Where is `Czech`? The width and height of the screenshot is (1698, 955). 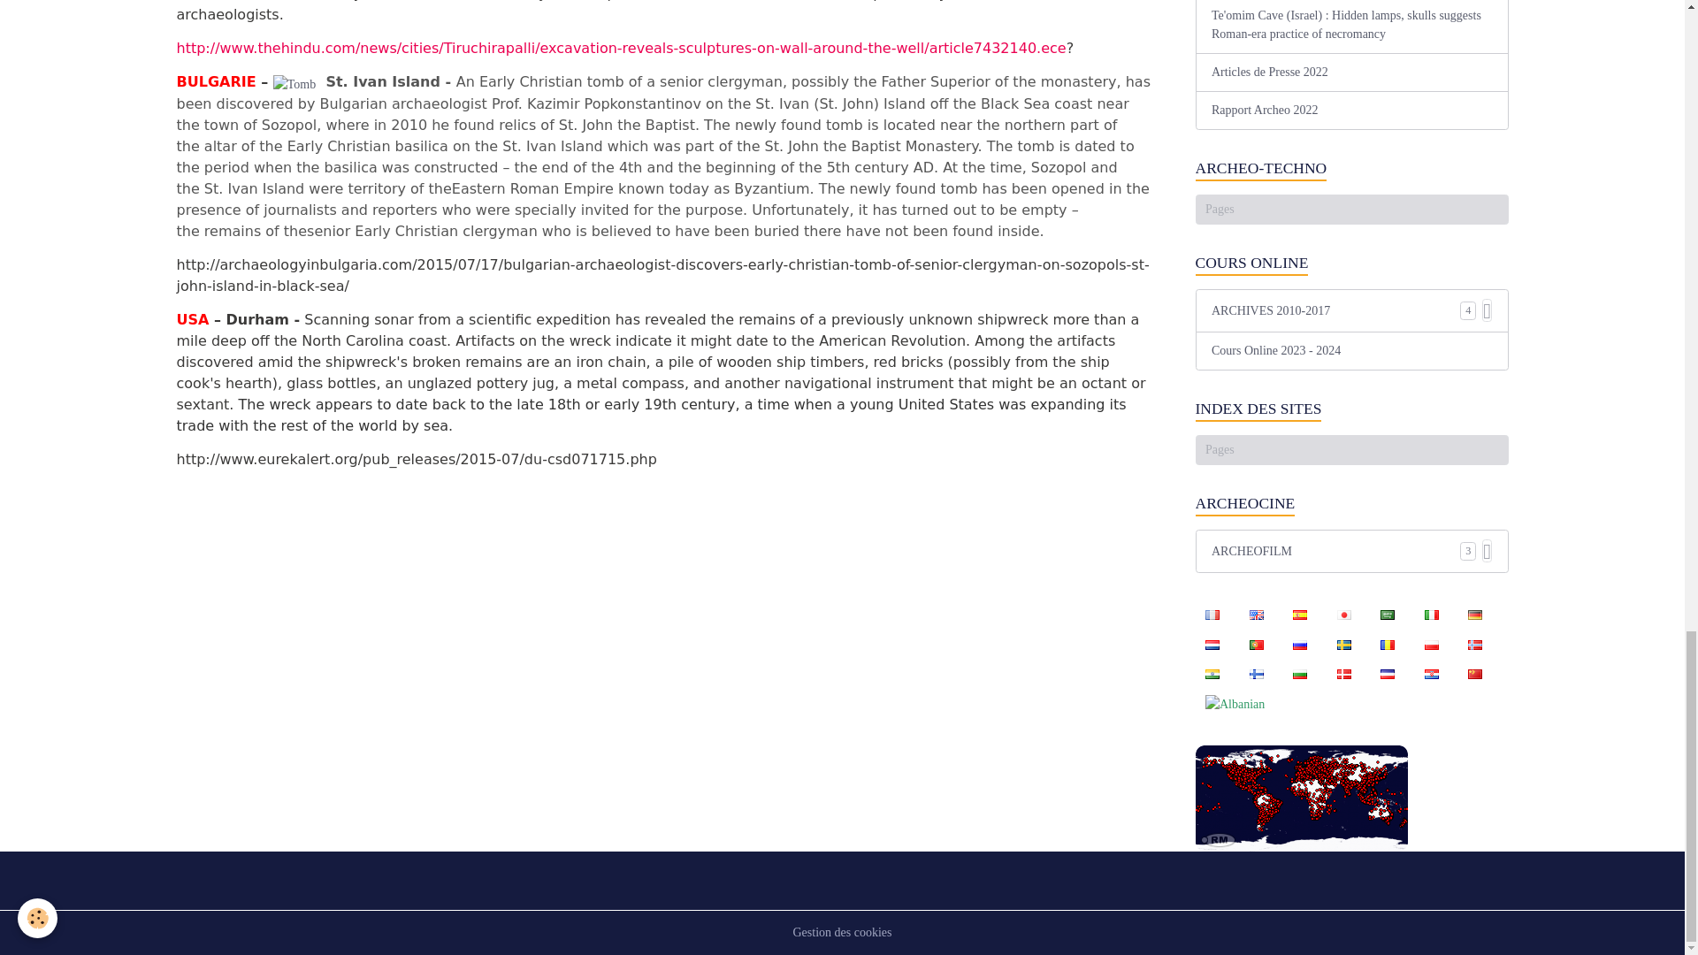
Czech is located at coordinates (1388, 674).